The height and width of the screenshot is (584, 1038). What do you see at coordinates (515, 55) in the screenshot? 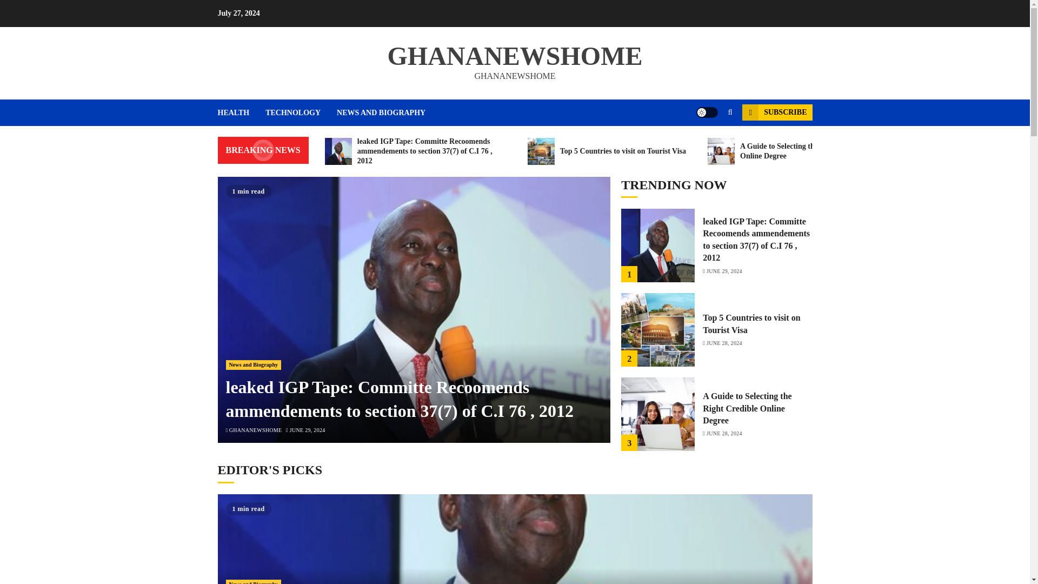
I see `GHANANEWSHOME` at bounding box center [515, 55].